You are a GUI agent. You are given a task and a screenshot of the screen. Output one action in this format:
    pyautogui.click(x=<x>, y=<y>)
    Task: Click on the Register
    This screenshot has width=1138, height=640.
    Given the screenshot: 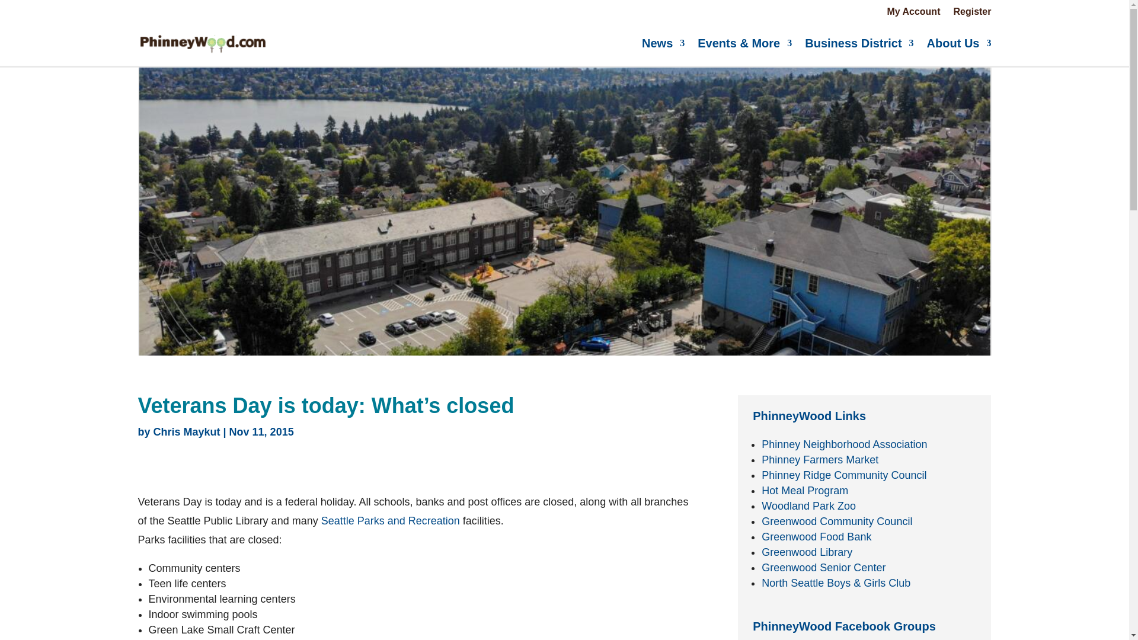 What is the action you would take?
    pyautogui.click(x=972, y=14)
    